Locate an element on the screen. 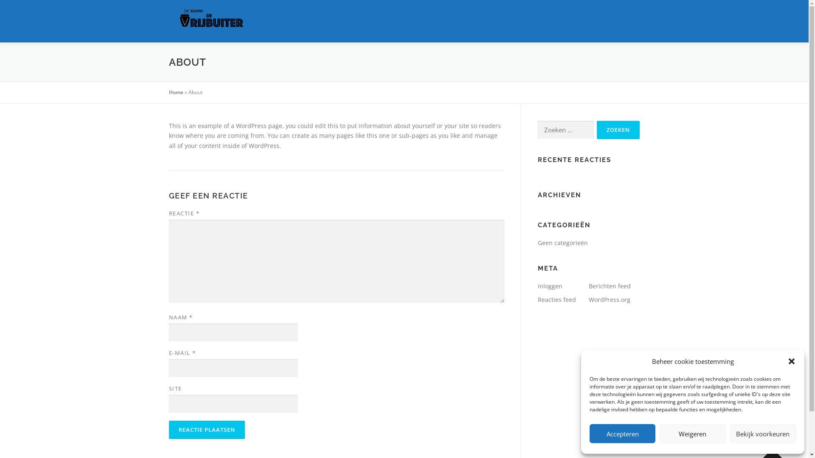 This screenshot has width=815, height=458. Reacties feed is located at coordinates (556, 299).